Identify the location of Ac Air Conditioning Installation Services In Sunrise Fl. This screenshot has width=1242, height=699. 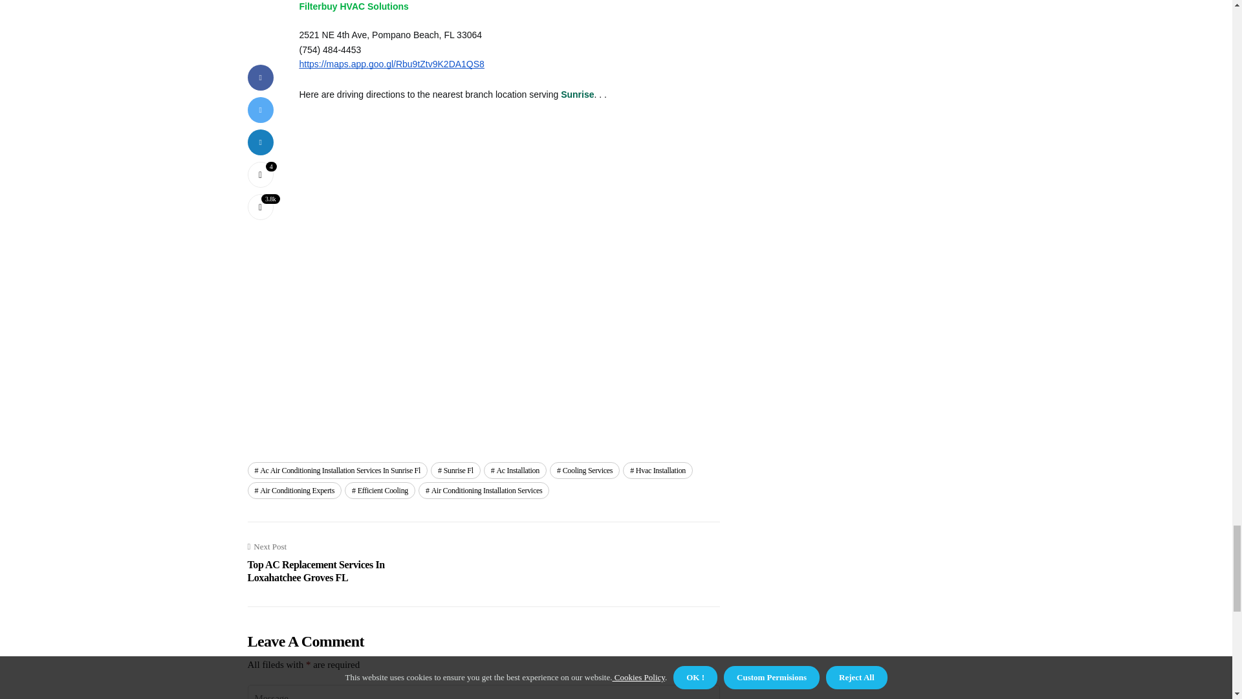
(337, 470).